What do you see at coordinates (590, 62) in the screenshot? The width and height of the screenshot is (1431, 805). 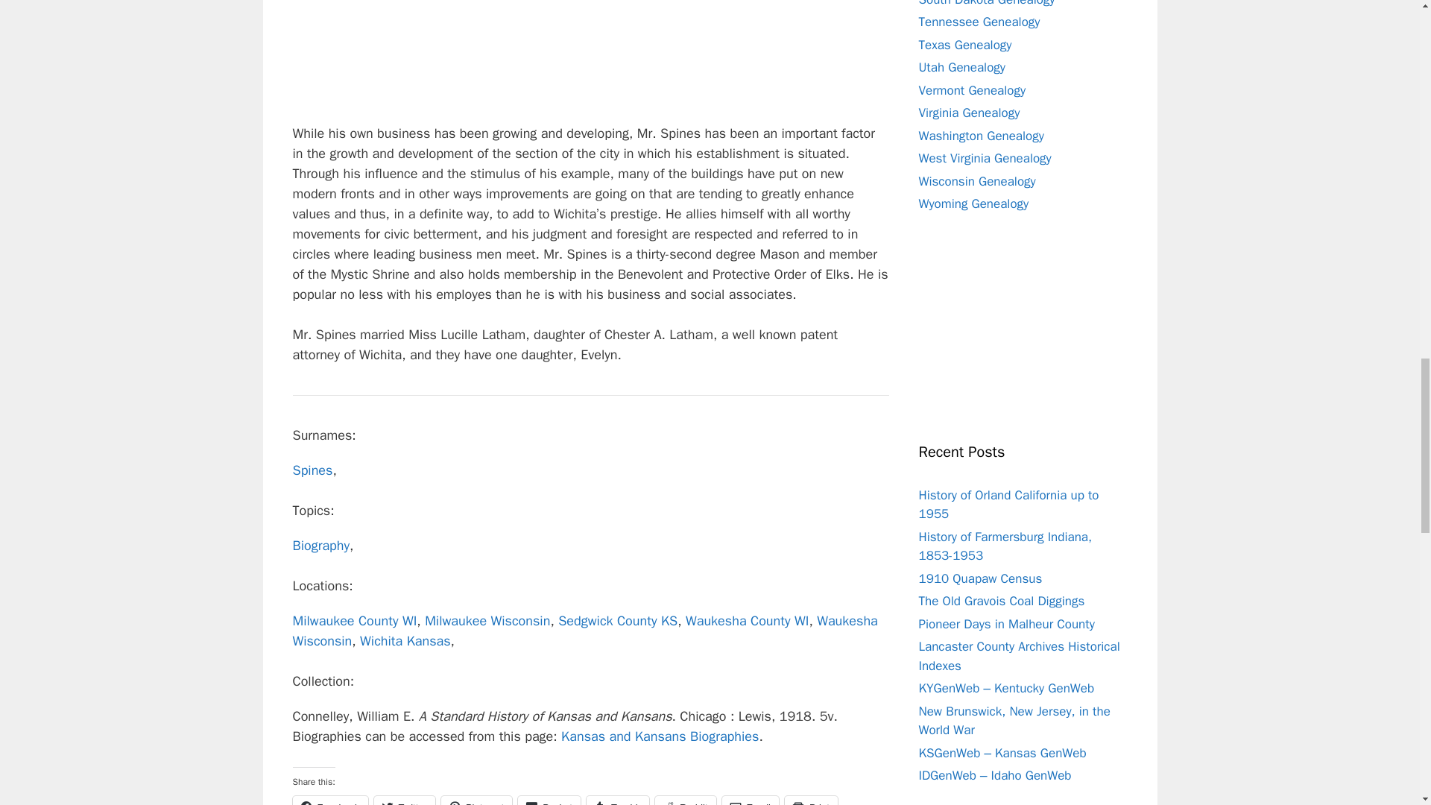 I see `Advertisement` at bounding box center [590, 62].